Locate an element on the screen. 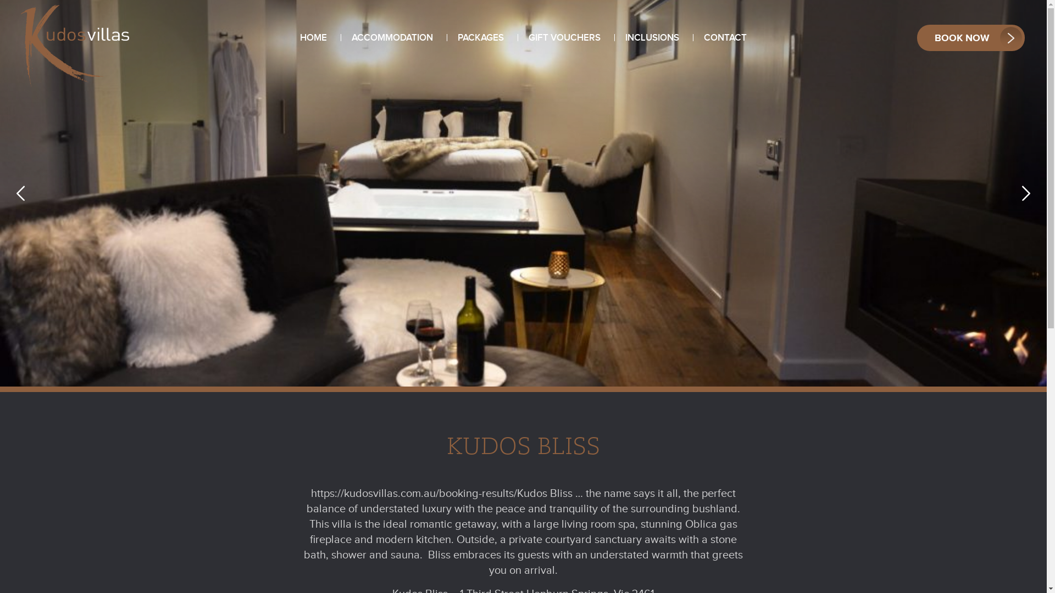 The height and width of the screenshot is (593, 1055). GIFT VOUCHERS is located at coordinates (565, 38).